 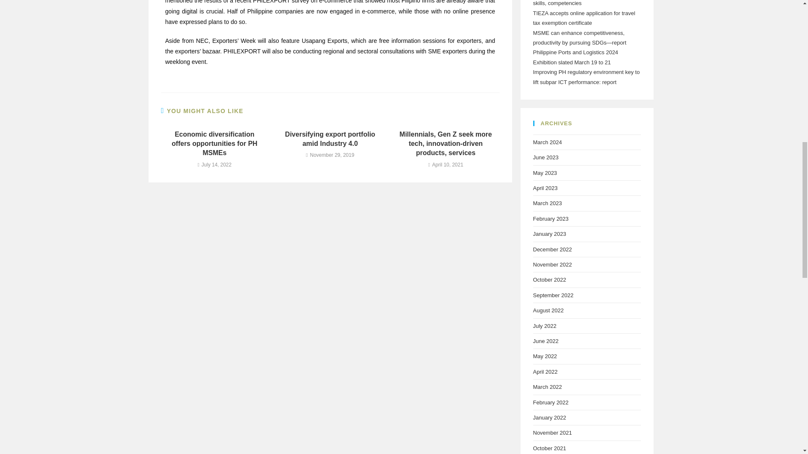 What do you see at coordinates (214, 144) in the screenshot?
I see `Economic diversification offers opportunities for PH MSMEs` at bounding box center [214, 144].